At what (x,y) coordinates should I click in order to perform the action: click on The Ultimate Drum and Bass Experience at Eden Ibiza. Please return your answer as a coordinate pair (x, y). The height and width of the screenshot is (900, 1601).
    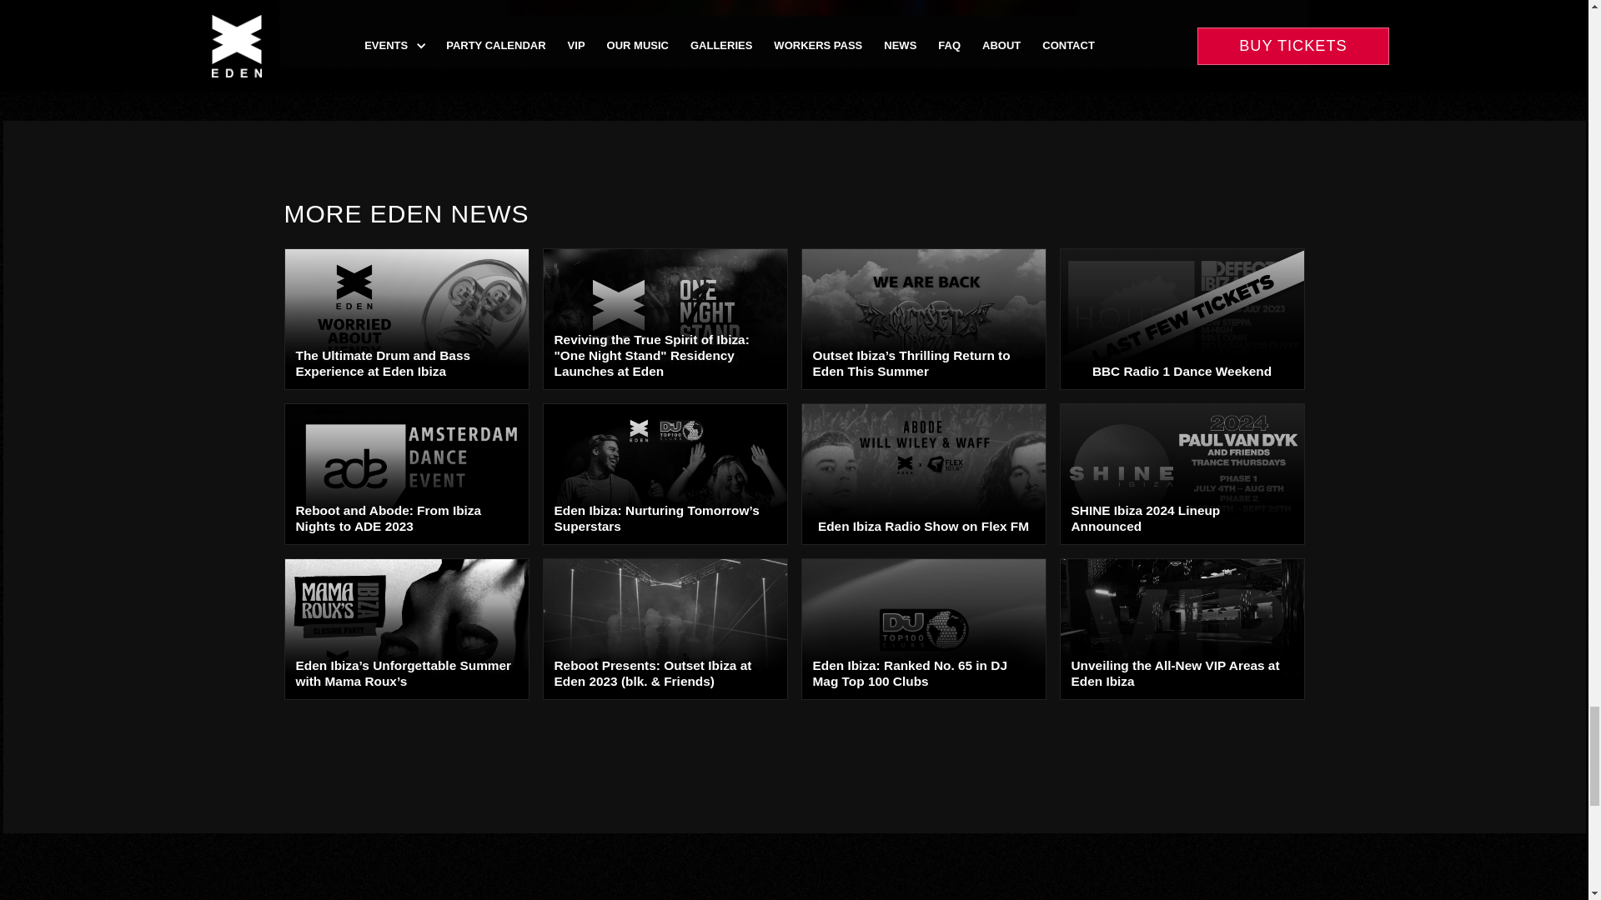
    Looking at the image, I should click on (405, 318).